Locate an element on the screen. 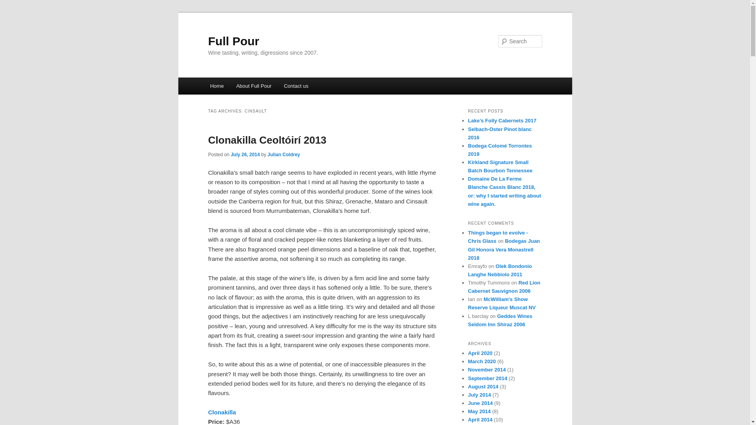  July 26, 2014 is located at coordinates (245, 154).